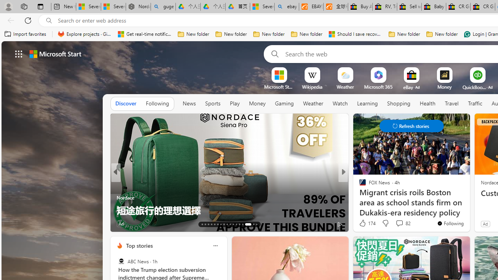 The height and width of the screenshot is (280, 498). What do you see at coordinates (212, 103) in the screenshot?
I see `Sports` at bounding box center [212, 103].